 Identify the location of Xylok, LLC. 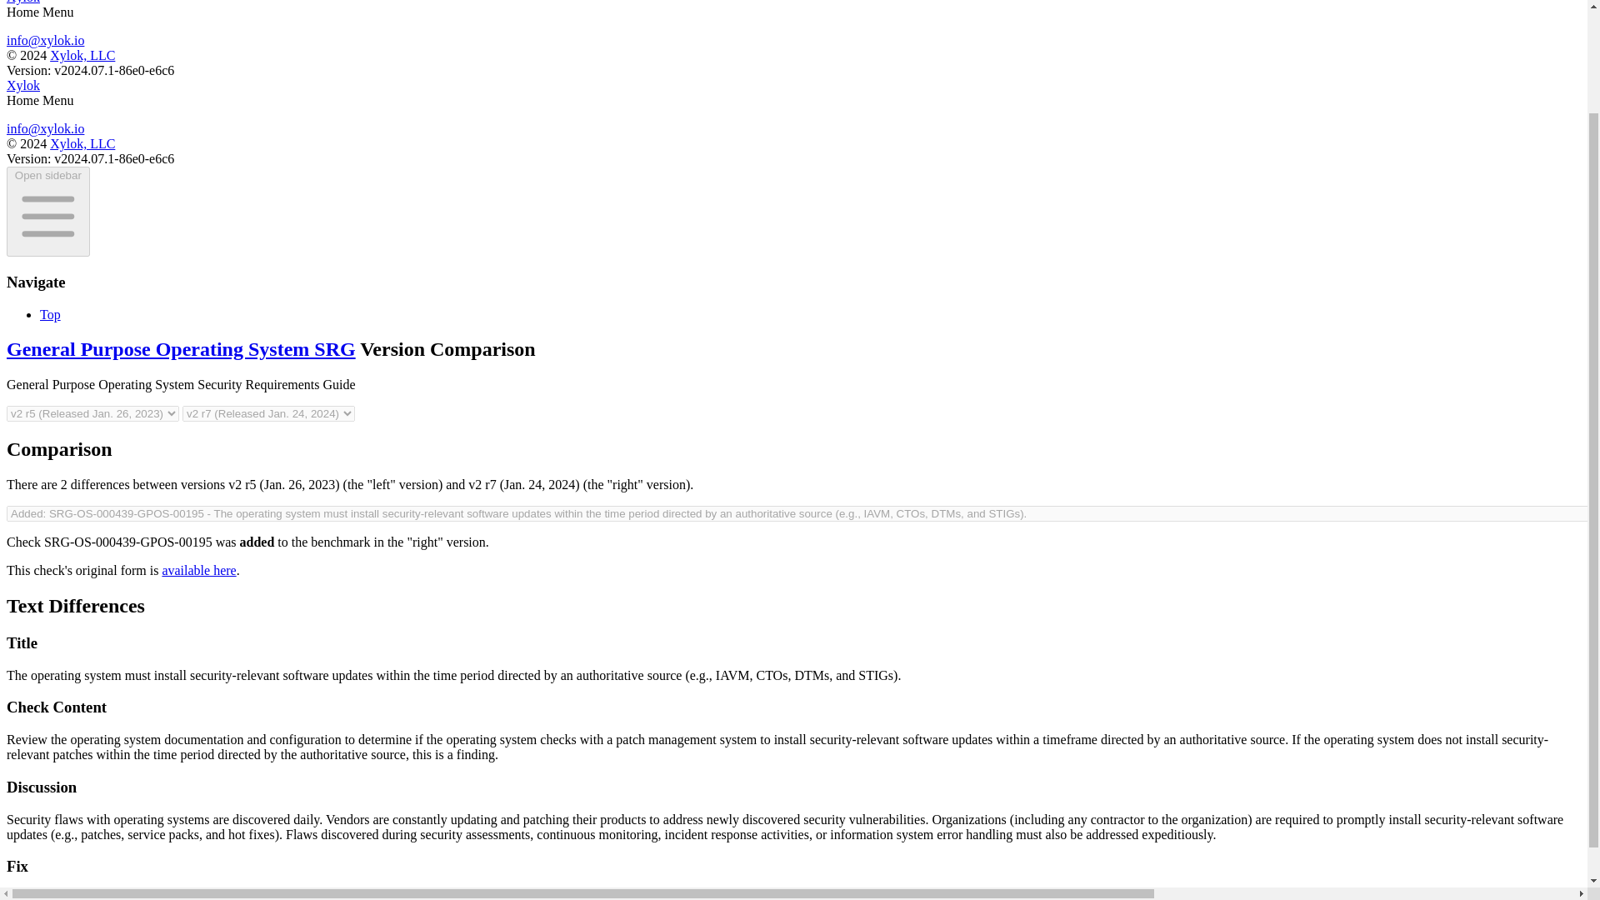
(82, 143).